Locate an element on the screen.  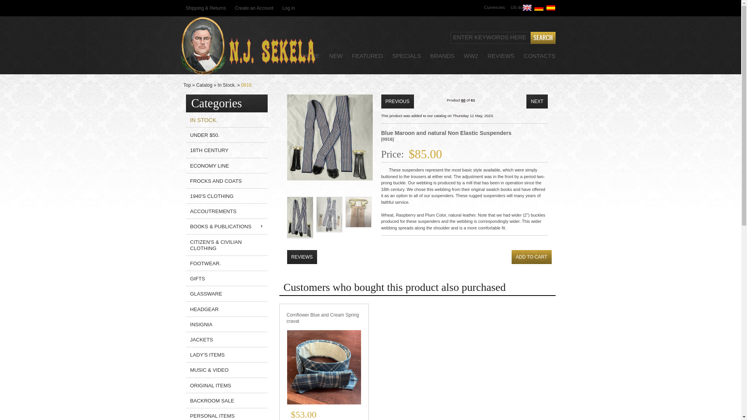
ADD TO CART is located at coordinates (531, 257).